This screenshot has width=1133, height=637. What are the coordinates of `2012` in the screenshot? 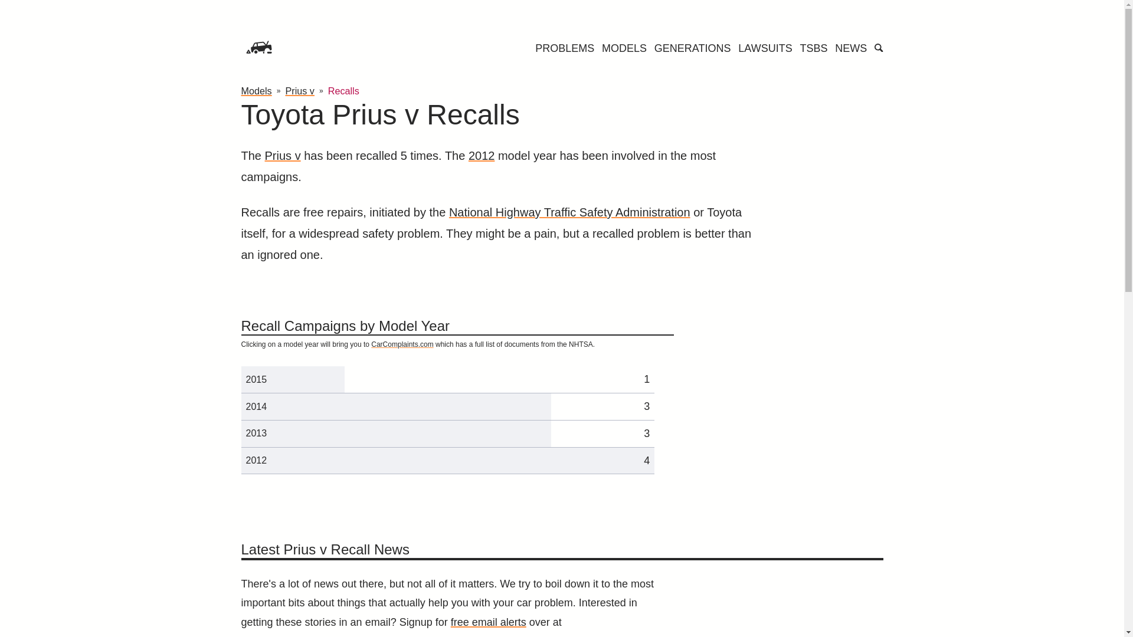 It's located at (482, 156).